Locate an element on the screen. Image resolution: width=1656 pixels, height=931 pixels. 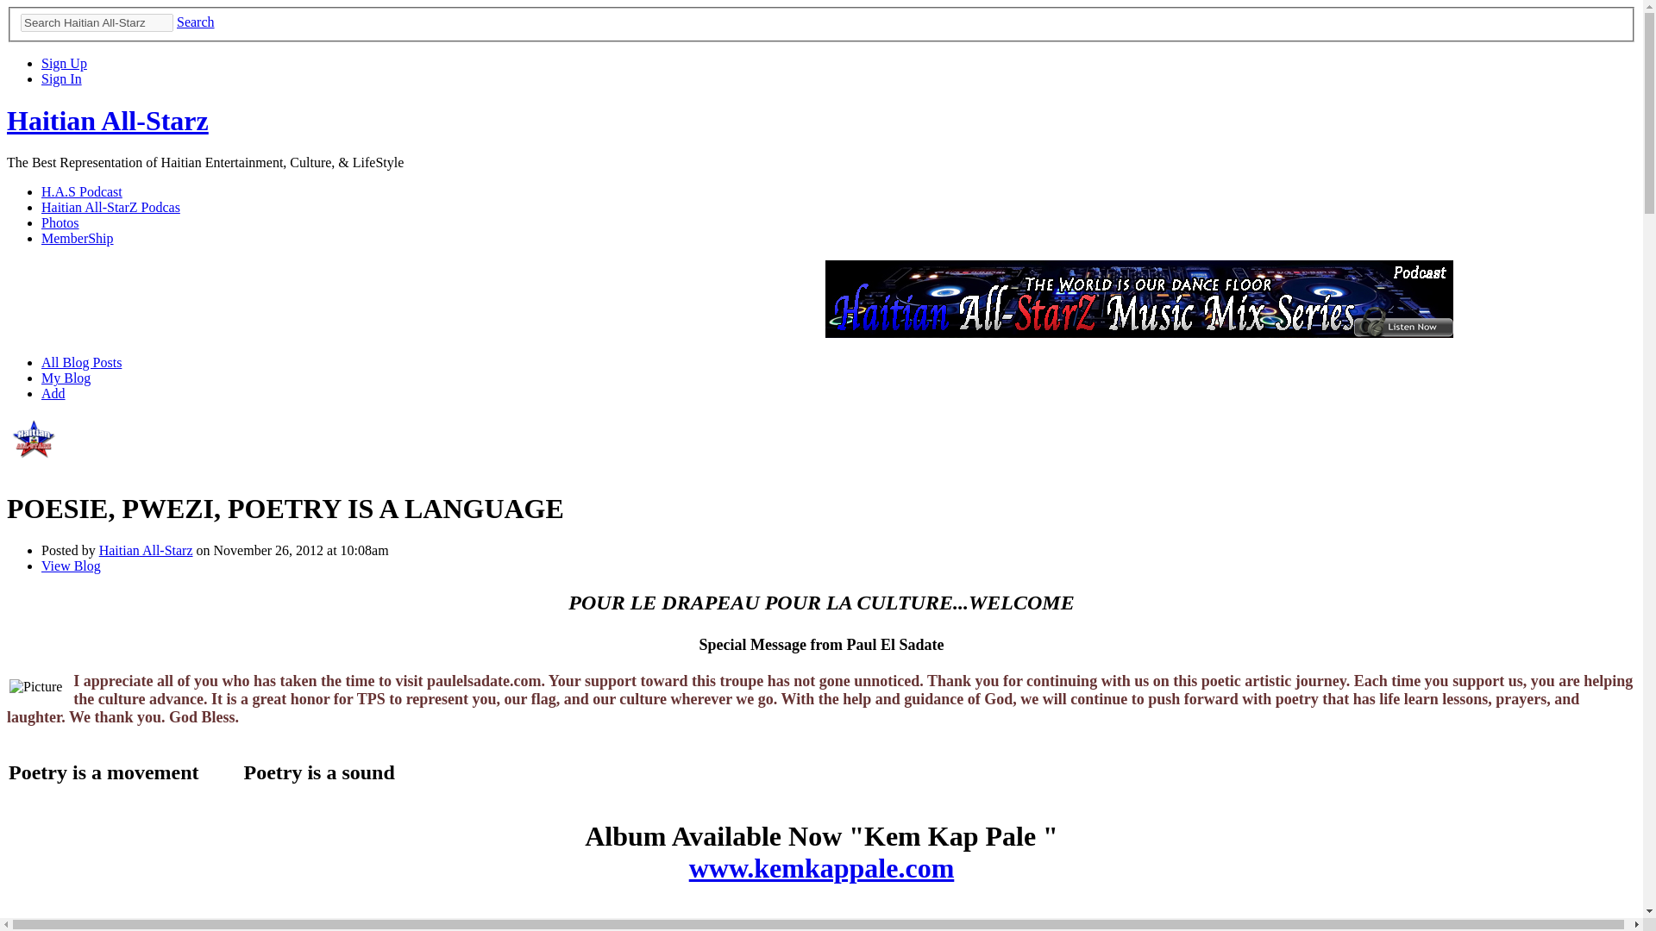
Haitian All-StarZ Podcas is located at coordinates (110, 207).